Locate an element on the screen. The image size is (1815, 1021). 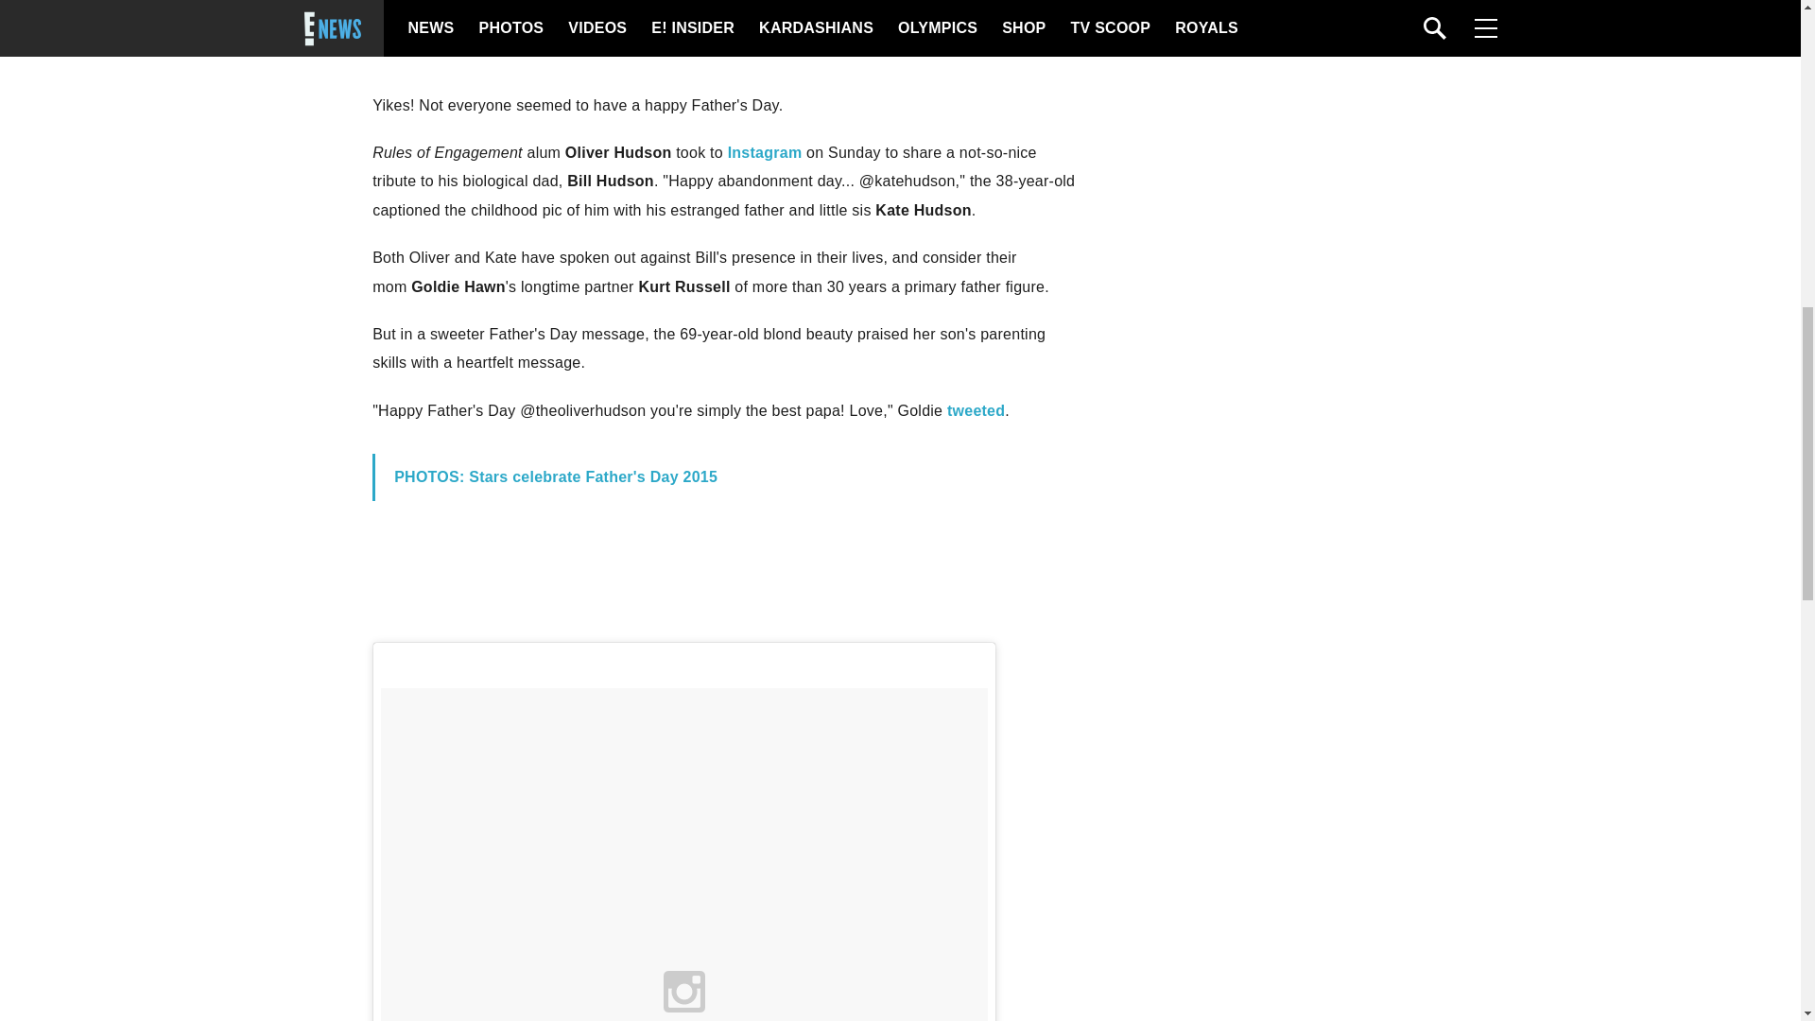
Instagram is located at coordinates (764, 152).